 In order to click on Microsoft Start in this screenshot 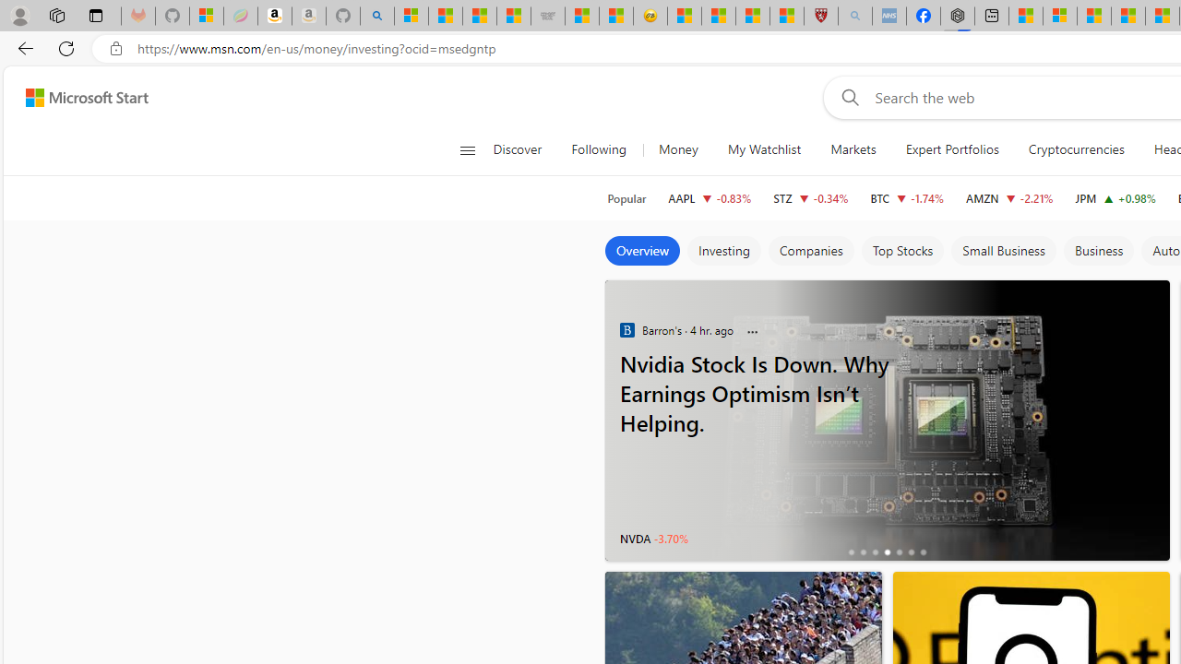, I will do `click(1094, 17)`.